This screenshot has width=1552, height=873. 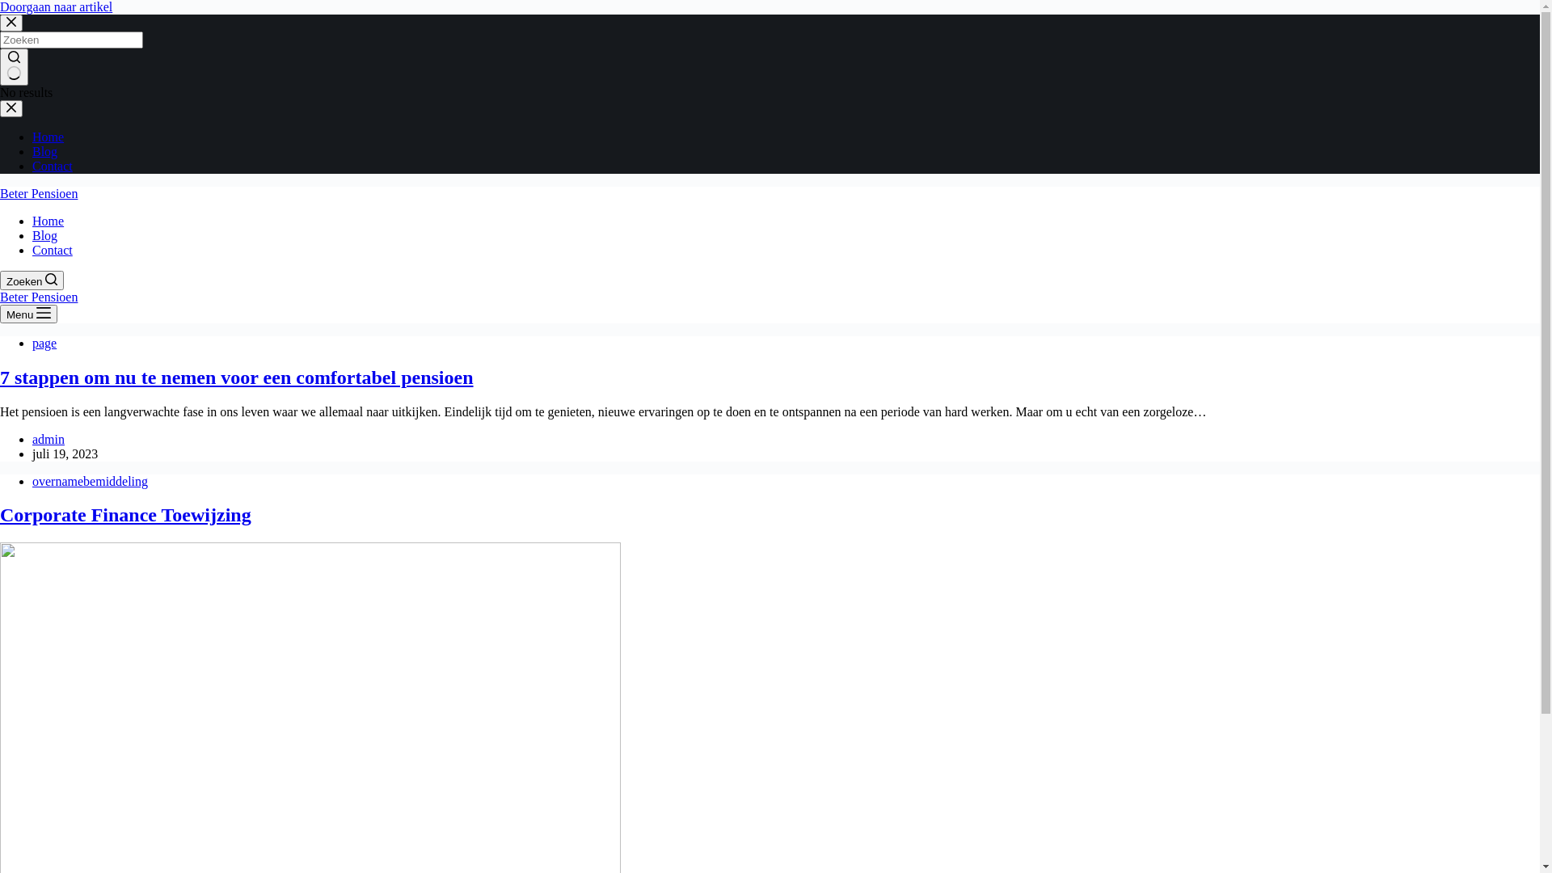 What do you see at coordinates (48, 221) in the screenshot?
I see `Home` at bounding box center [48, 221].